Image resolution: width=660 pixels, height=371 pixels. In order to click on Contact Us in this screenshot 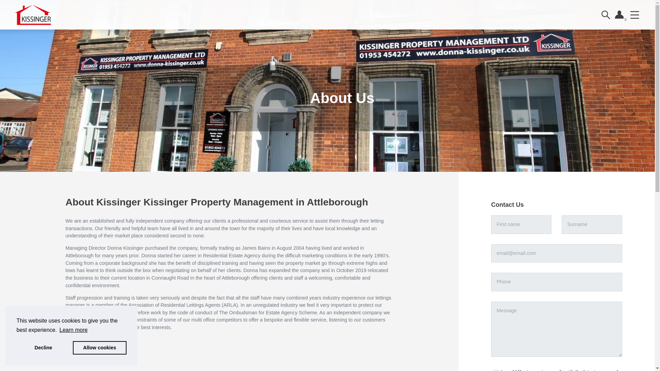, I will do `click(557, 205)`.